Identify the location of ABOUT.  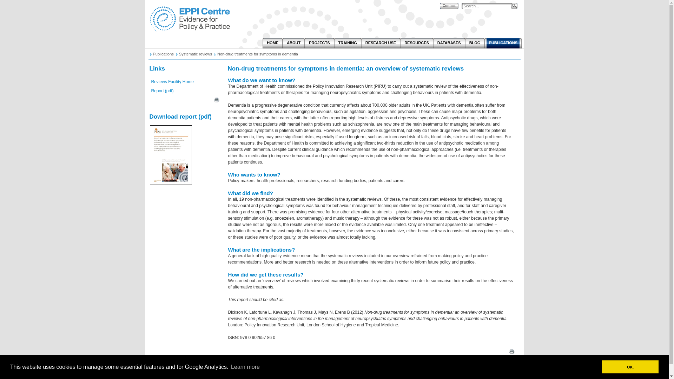
(293, 44).